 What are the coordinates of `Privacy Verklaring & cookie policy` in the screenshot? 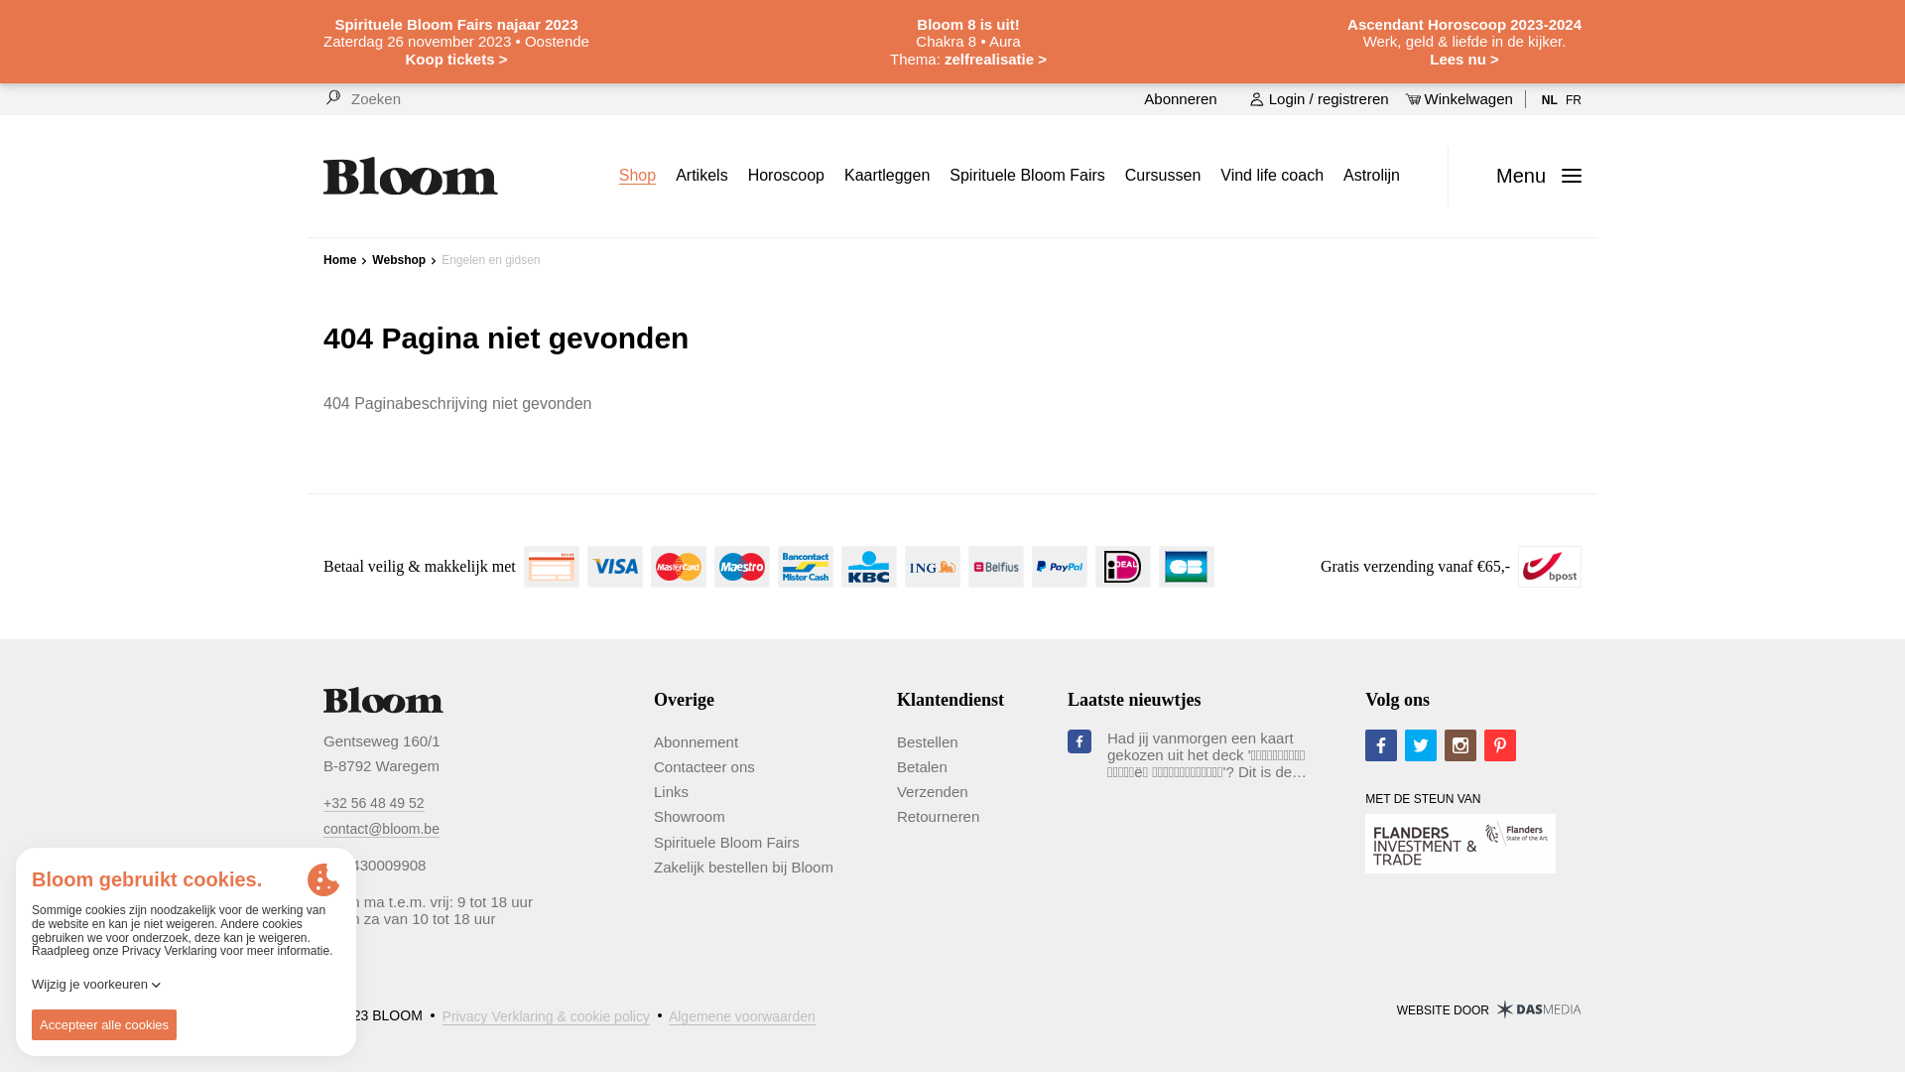 It's located at (546, 1016).